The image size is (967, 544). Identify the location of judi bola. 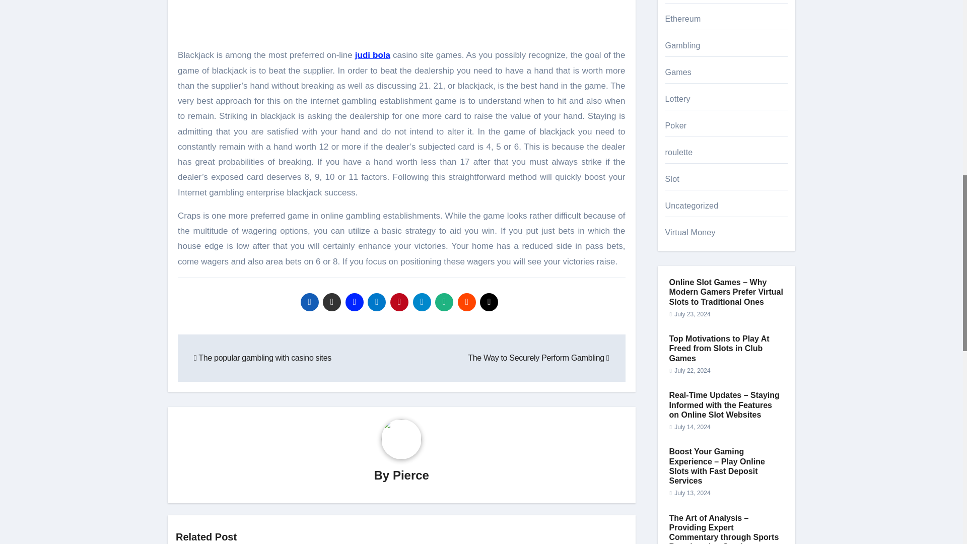
(373, 55).